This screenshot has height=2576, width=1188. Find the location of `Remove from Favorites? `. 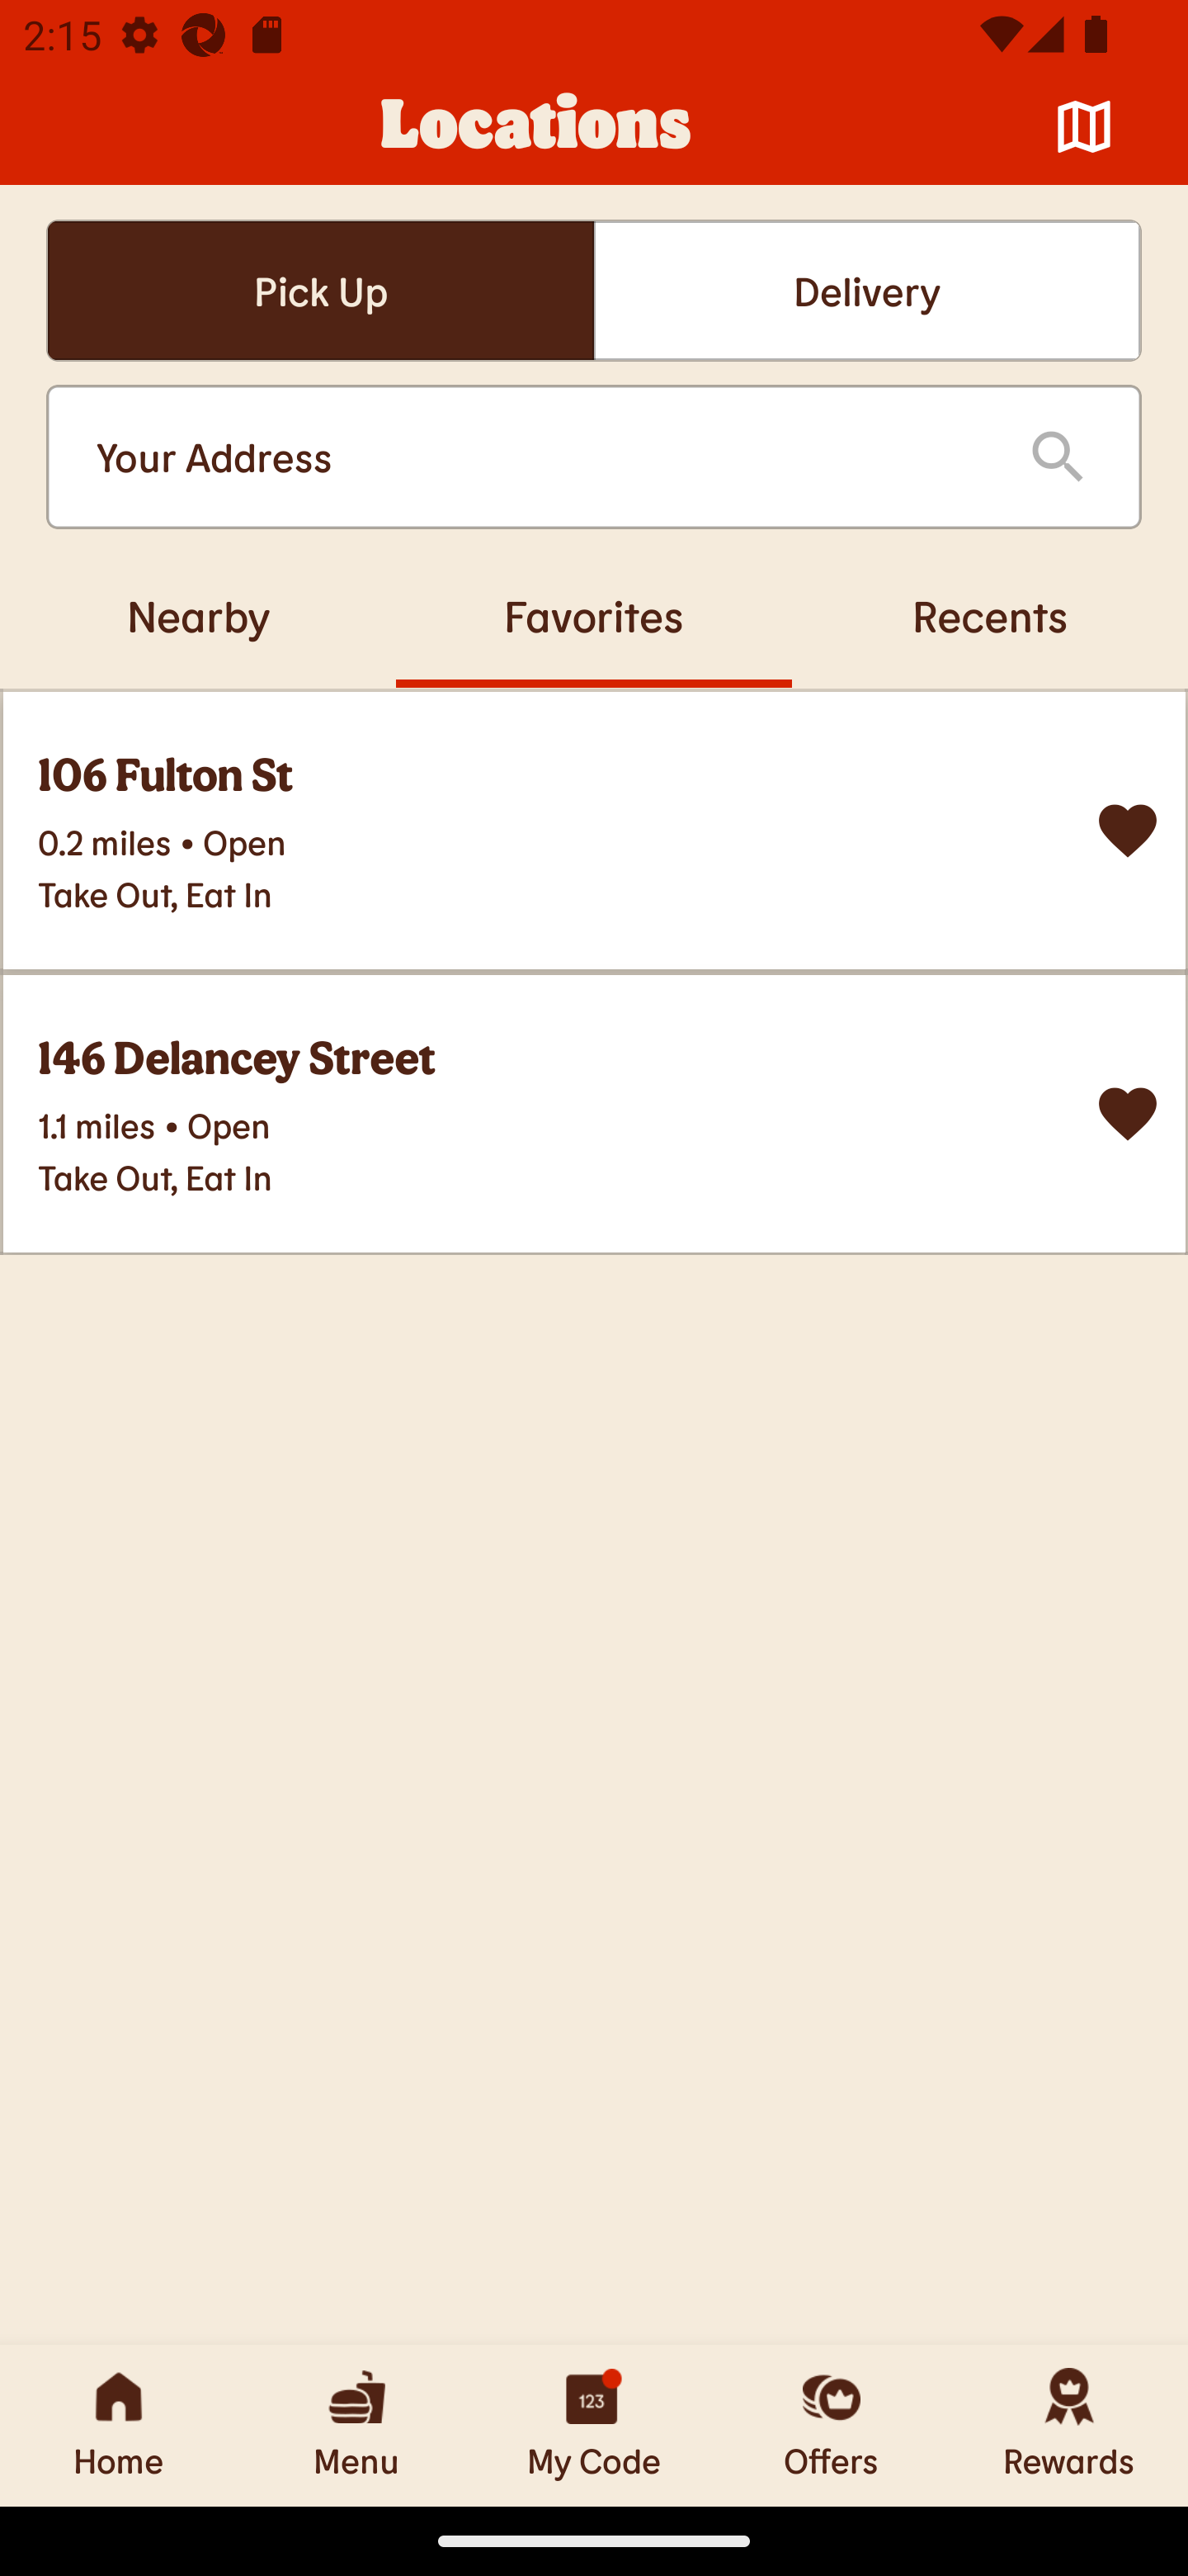

Remove from Favorites?  is located at coordinates (1128, 831).